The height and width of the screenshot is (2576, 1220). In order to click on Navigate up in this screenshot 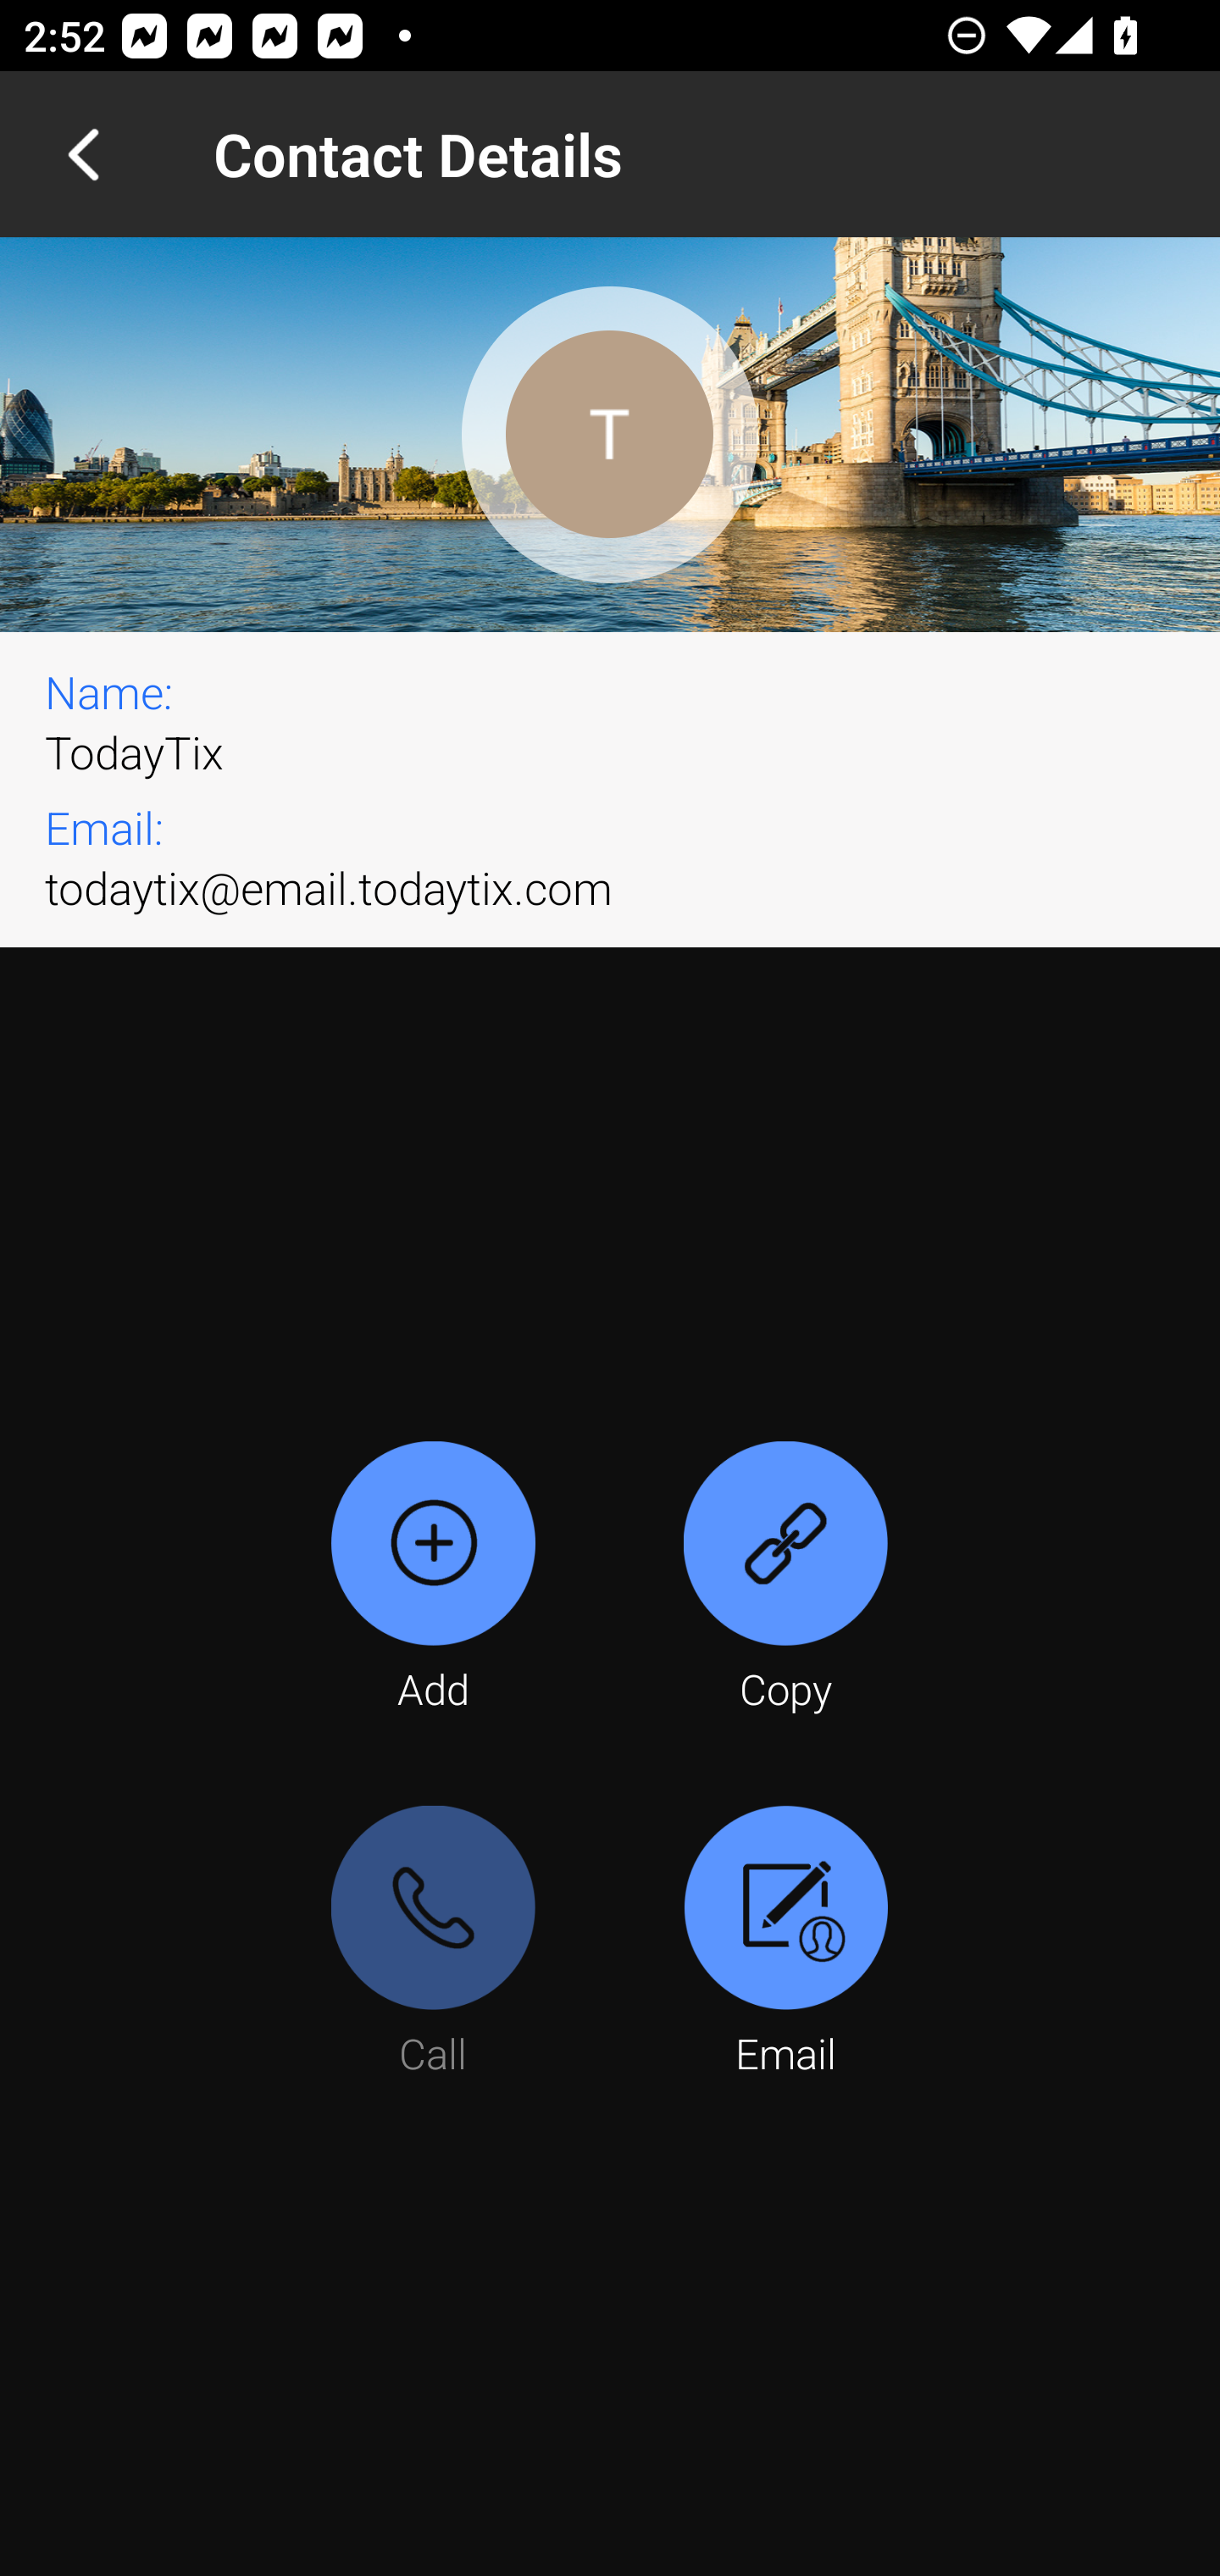, I will do `click(83, 154)`.